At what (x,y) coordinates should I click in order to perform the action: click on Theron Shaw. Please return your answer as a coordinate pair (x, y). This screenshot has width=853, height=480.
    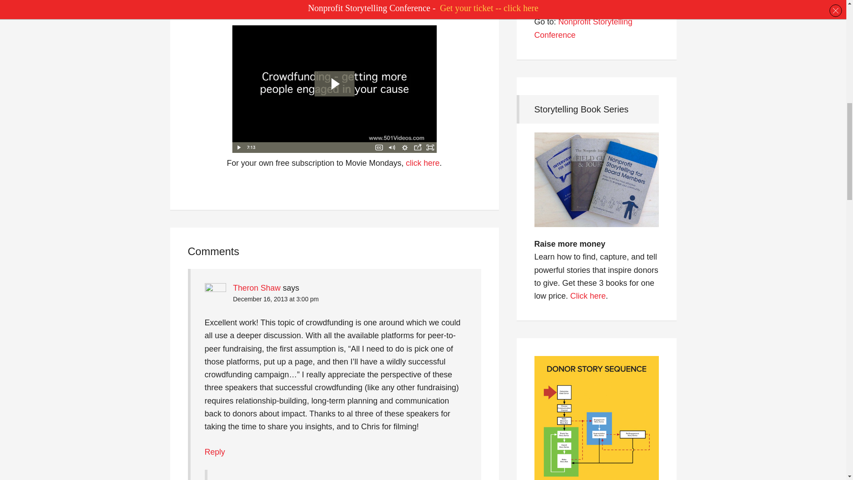
    Looking at the image, I should click on (257, 288).